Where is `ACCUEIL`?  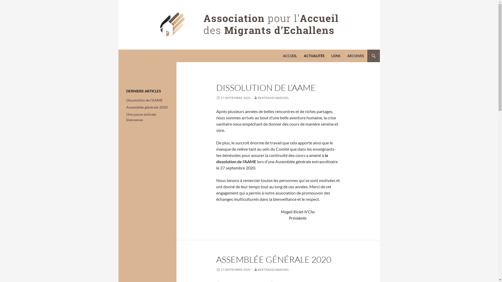 ACCUEIL is located at coordinates (290, 56).